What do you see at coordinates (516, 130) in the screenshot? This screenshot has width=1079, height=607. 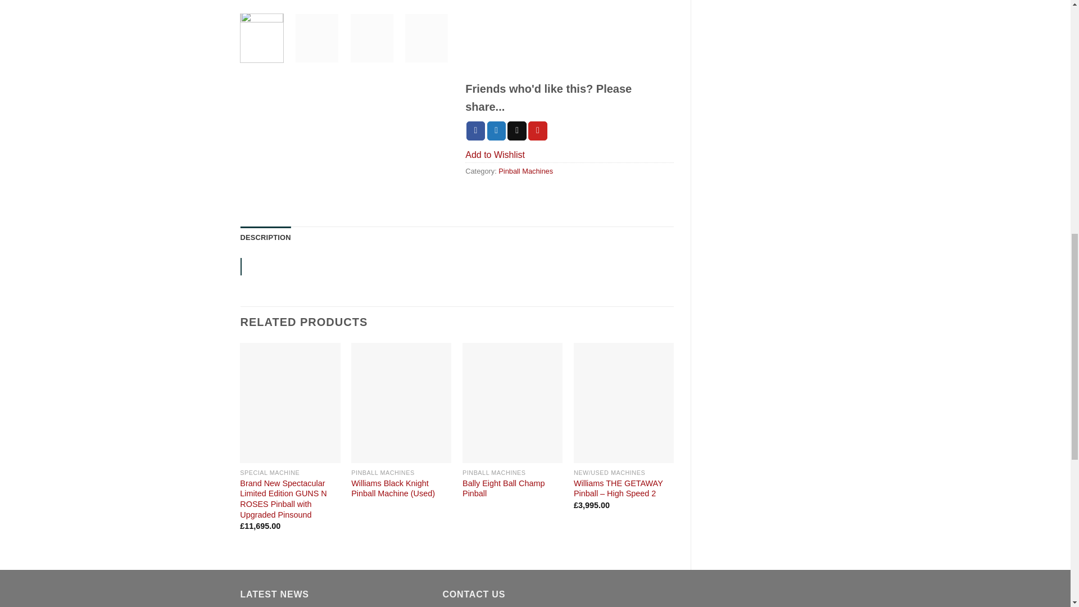 I see `Email to a Friend` at bounding box center [516, 130].